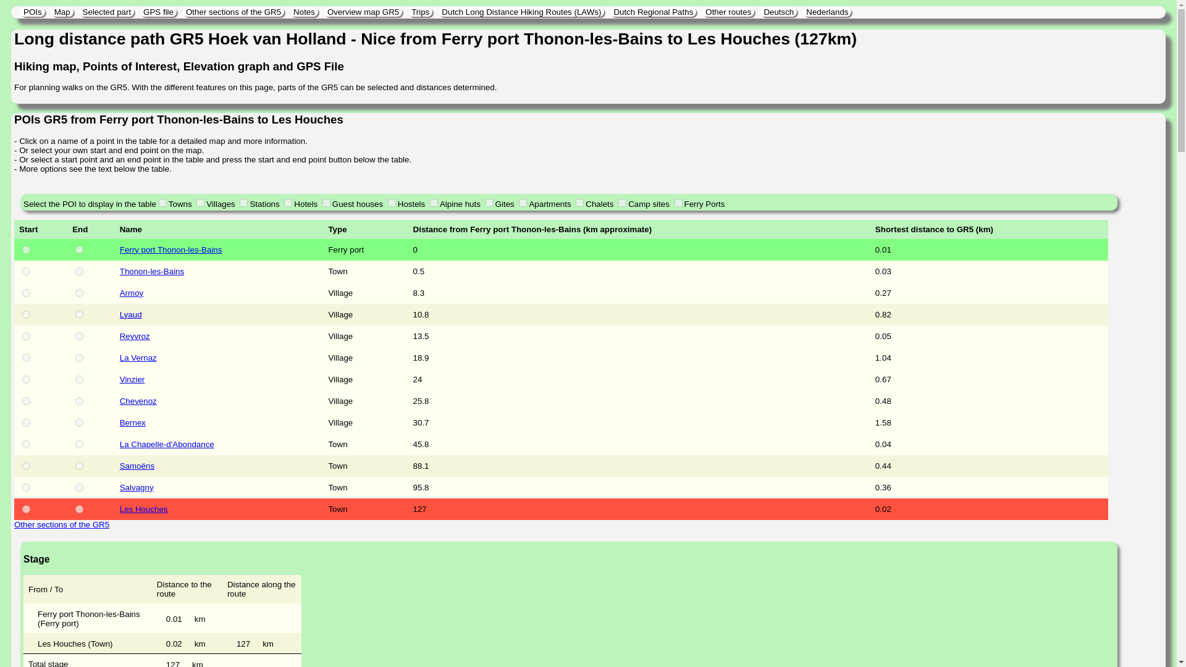  I want to click on on, so click(621, 203).